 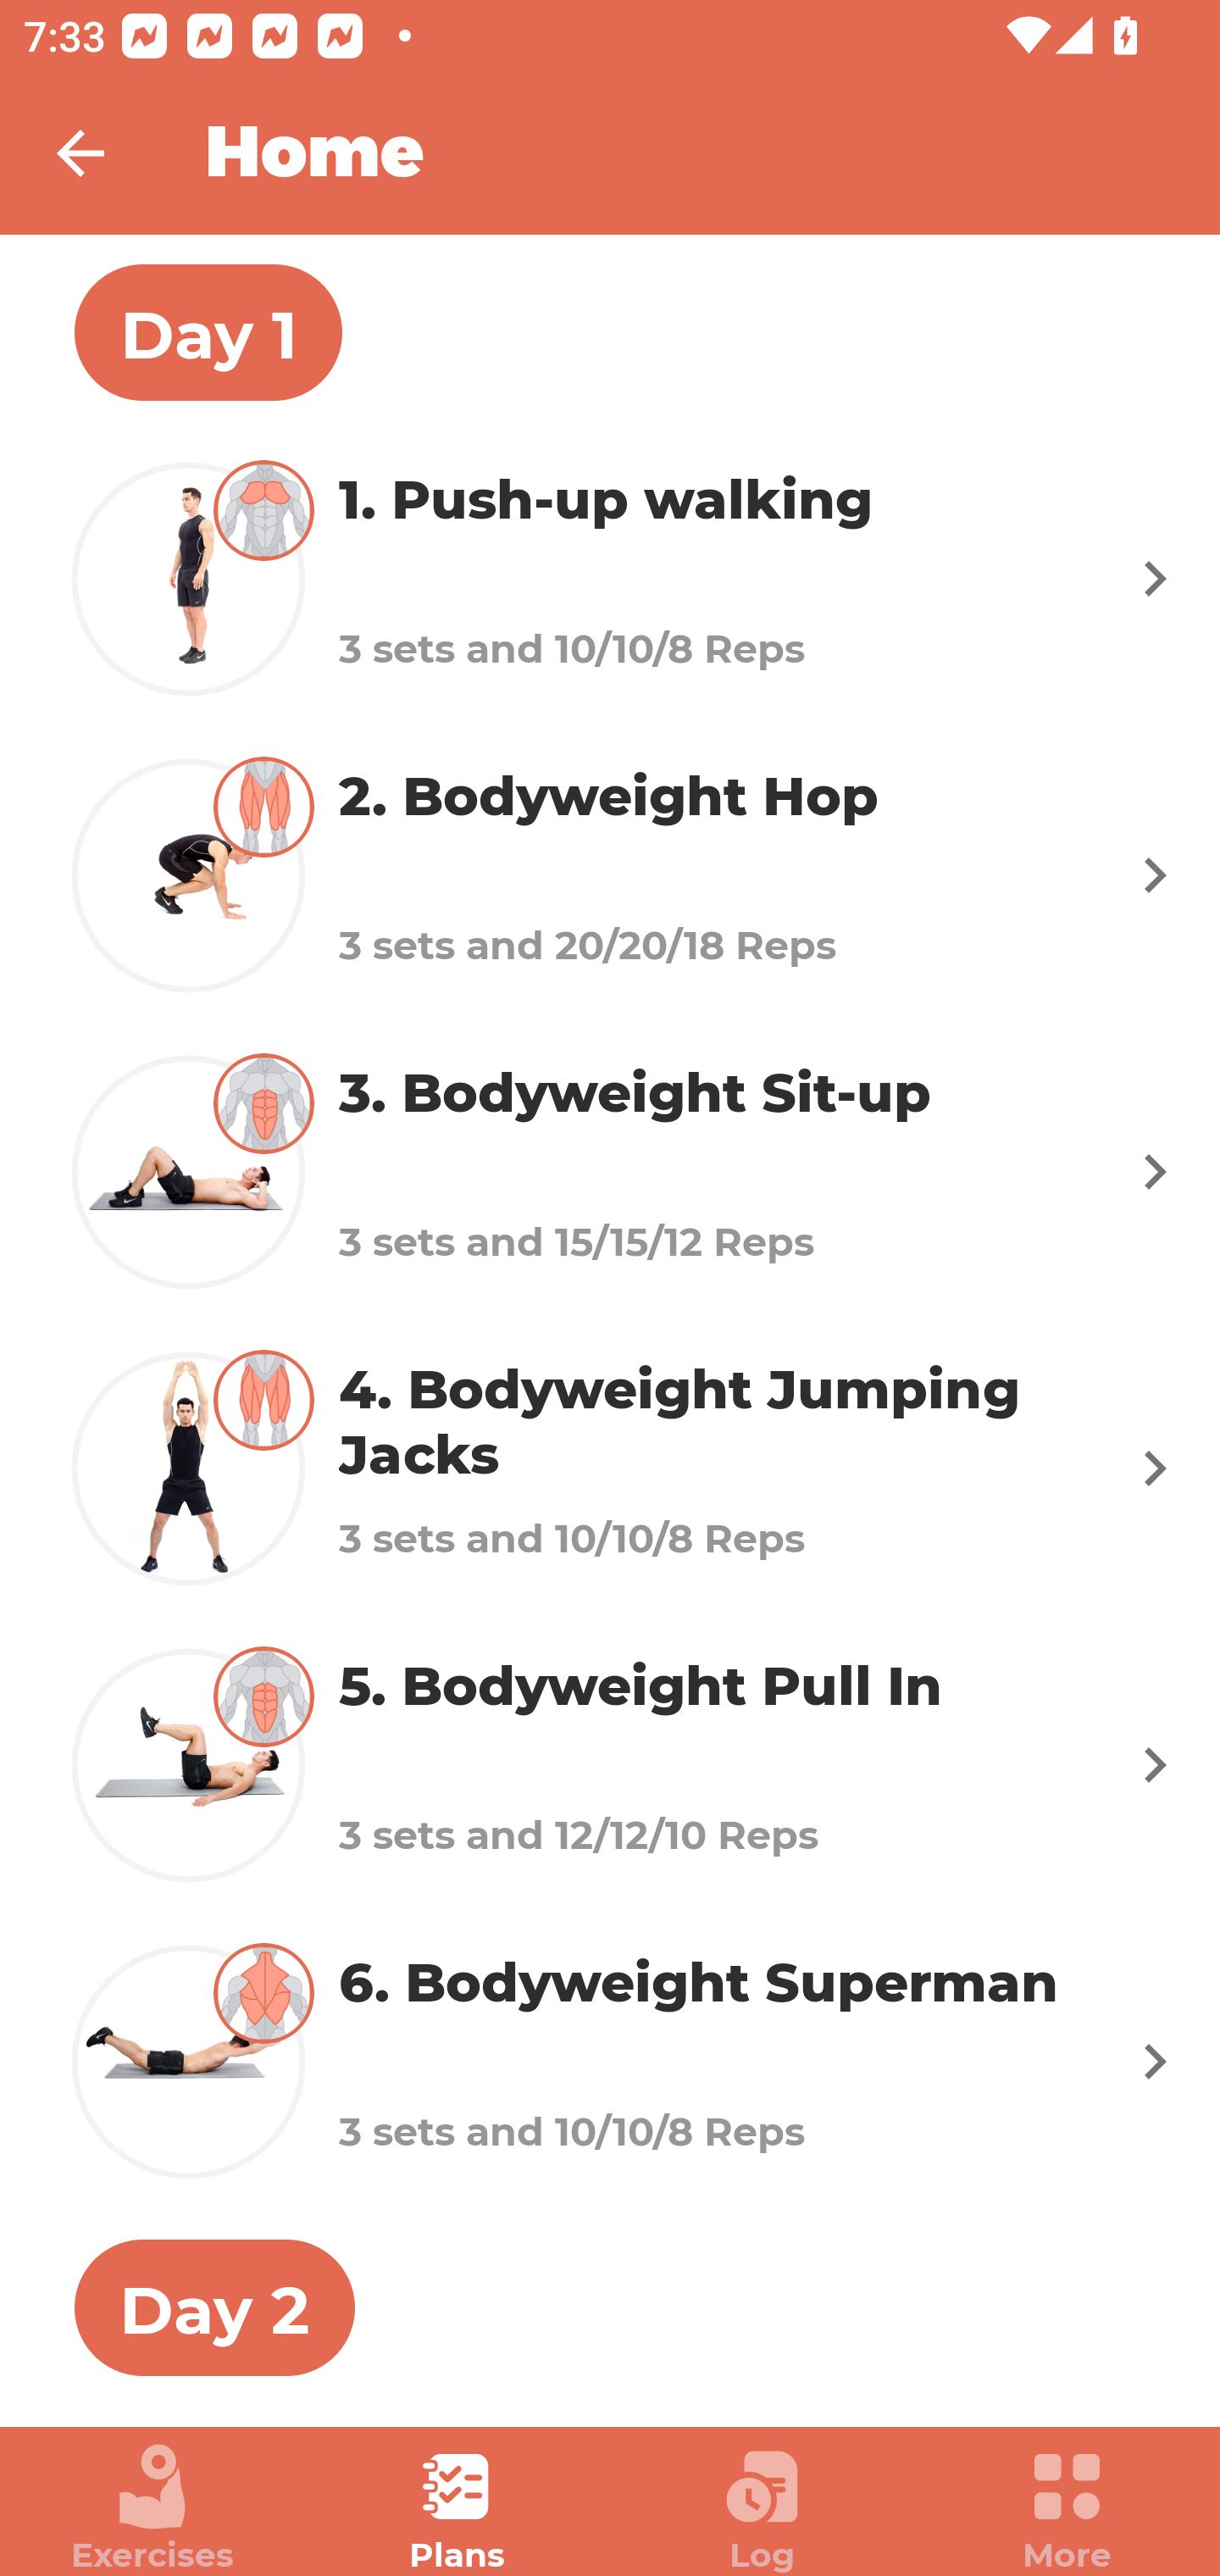 I want to click on Back, so click(x=102, y=153).